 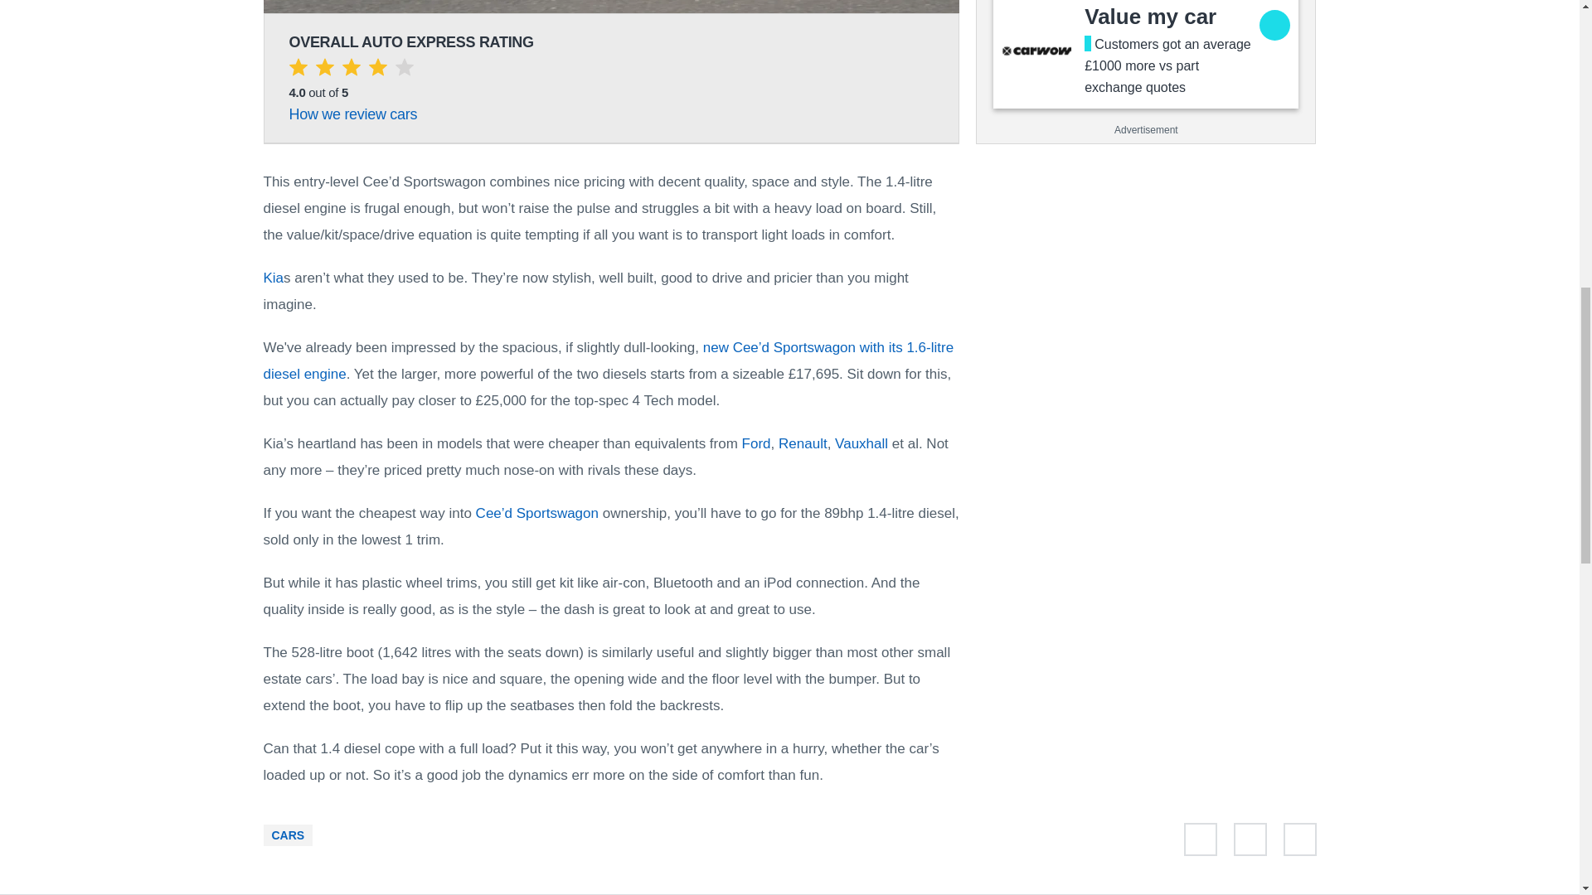 What do you see at coordinates (1201, 843) in the screenshot?
I see `Share this on Twitter` at bounding box center [1201, 843].